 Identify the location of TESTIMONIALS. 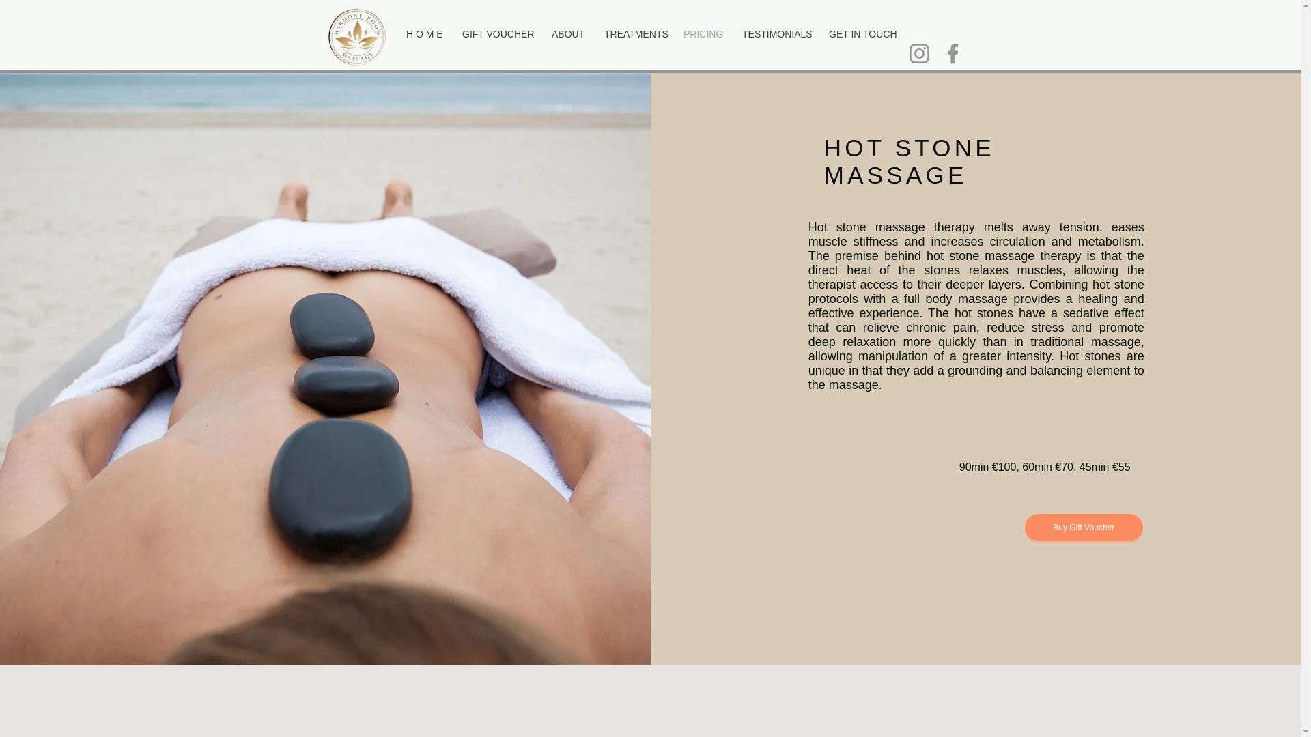
(774, 34).